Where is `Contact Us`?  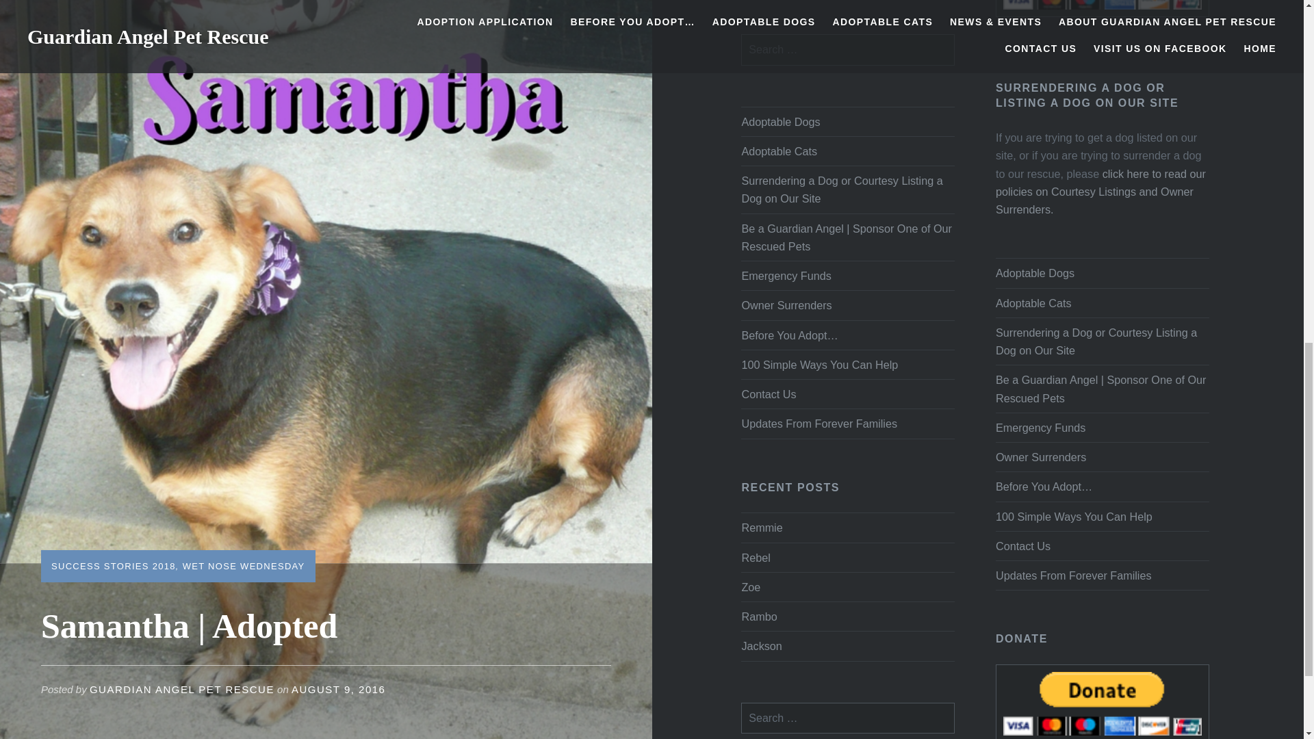 Contact Us is located at coordinates (1102, 545).